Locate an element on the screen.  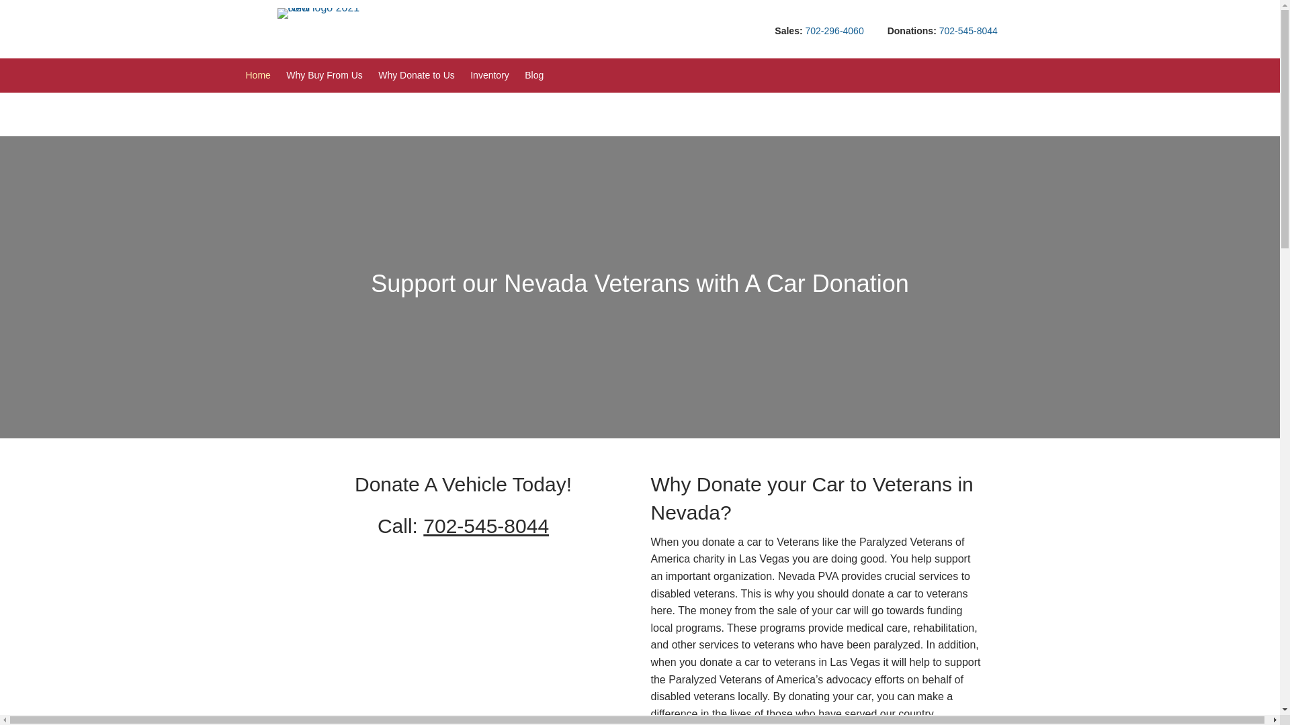
702-296-4060 is located at coordinates (834, 31).